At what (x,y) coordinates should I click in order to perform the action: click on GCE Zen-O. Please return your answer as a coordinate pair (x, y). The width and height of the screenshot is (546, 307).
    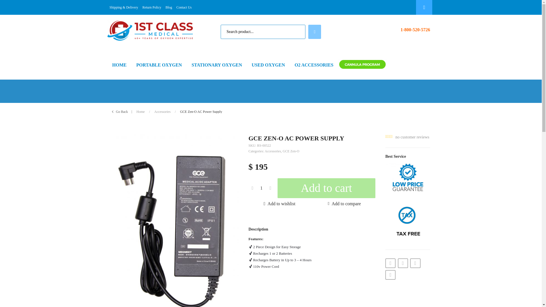
    Looking at the image, I should click on (291, 151).